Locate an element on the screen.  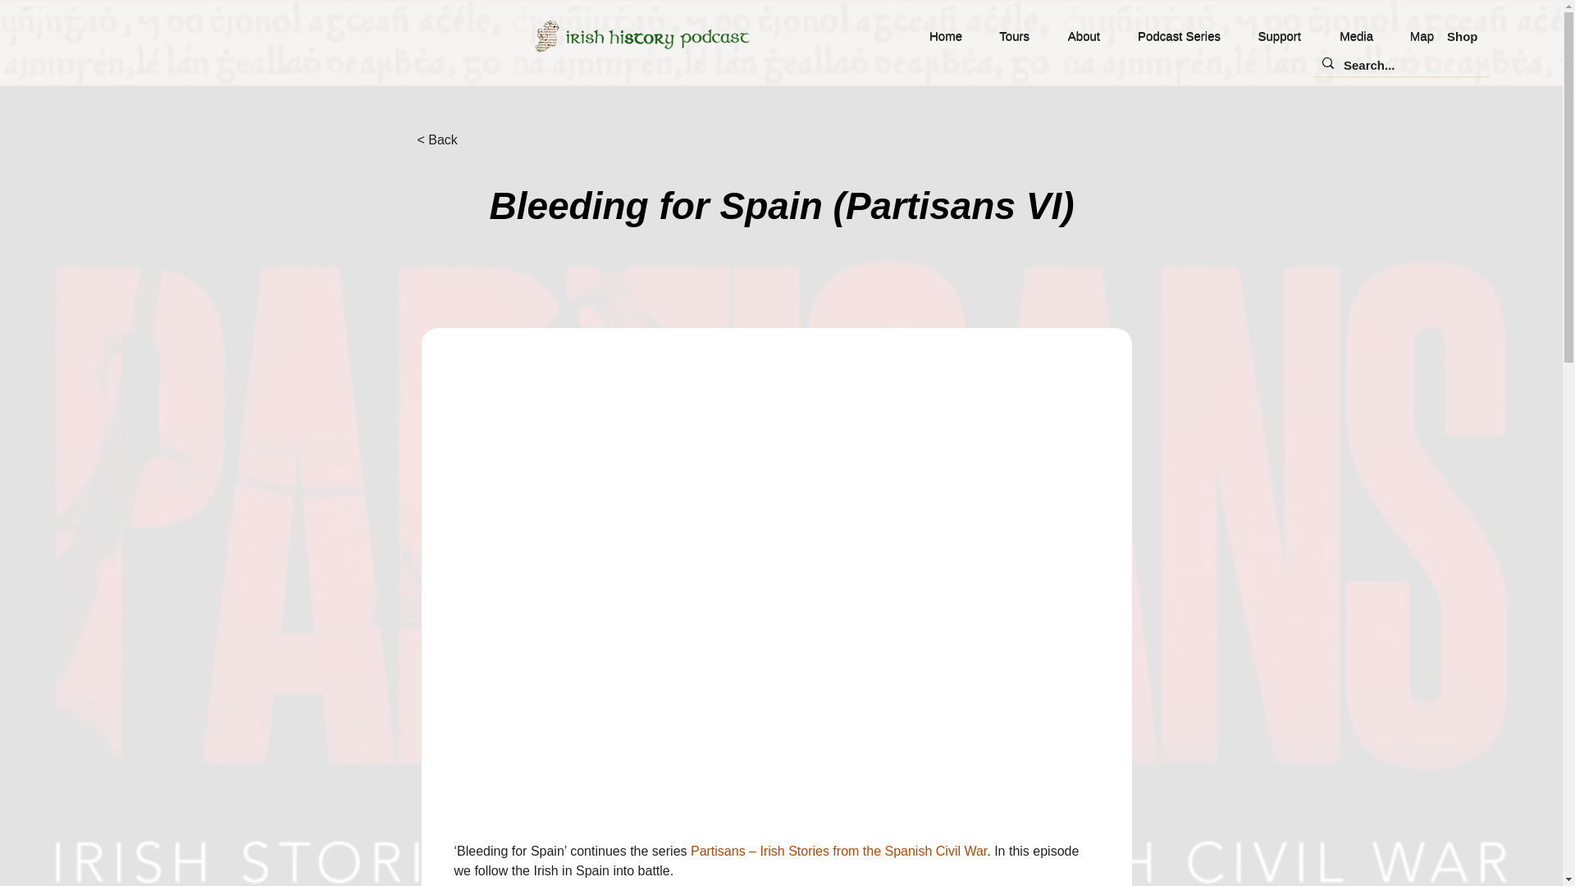
About is located at coordinates (1076, 36).